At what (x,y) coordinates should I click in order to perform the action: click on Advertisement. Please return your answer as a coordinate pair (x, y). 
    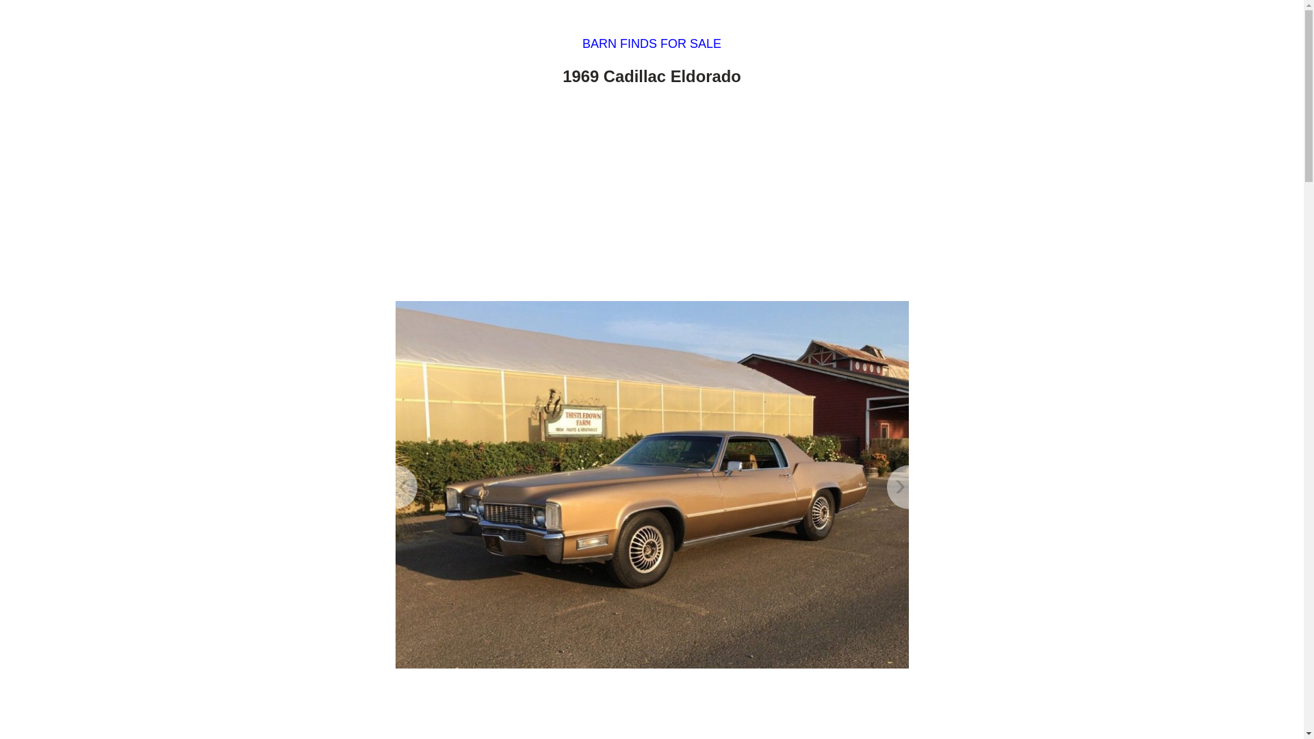
    Looking at the image, I should click on (652, 709).